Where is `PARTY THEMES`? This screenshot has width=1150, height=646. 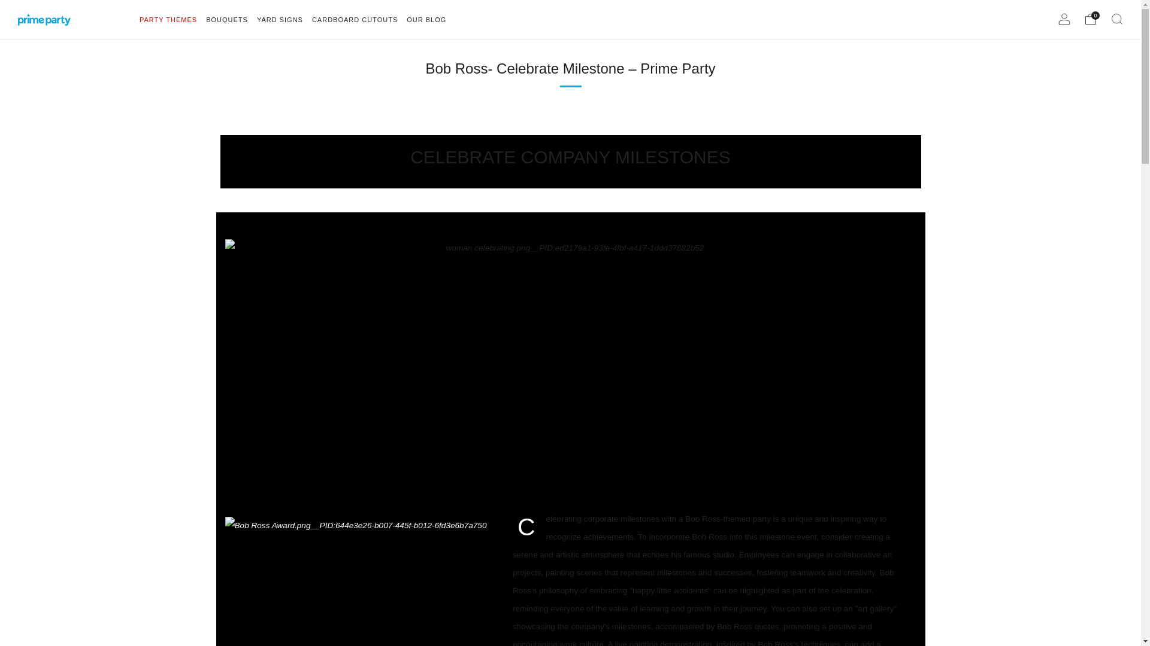 PARTY THEMES is located at coordinates (168, 19).